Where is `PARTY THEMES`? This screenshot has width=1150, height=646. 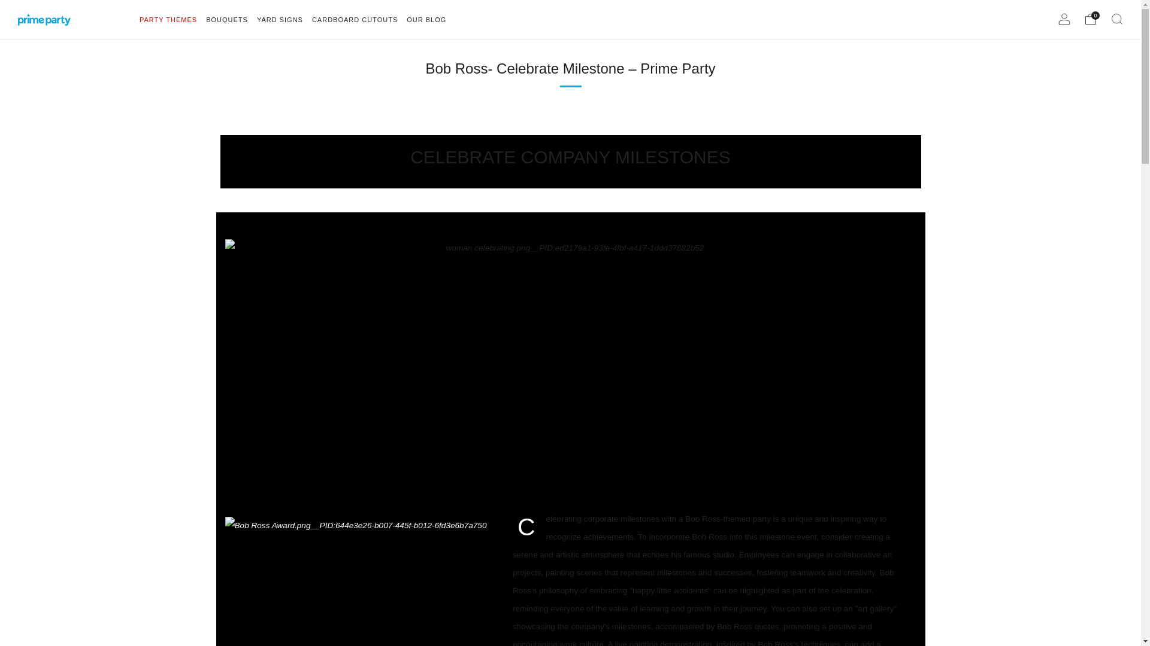 PARTY THEMES is located at coordinates (168, 19).